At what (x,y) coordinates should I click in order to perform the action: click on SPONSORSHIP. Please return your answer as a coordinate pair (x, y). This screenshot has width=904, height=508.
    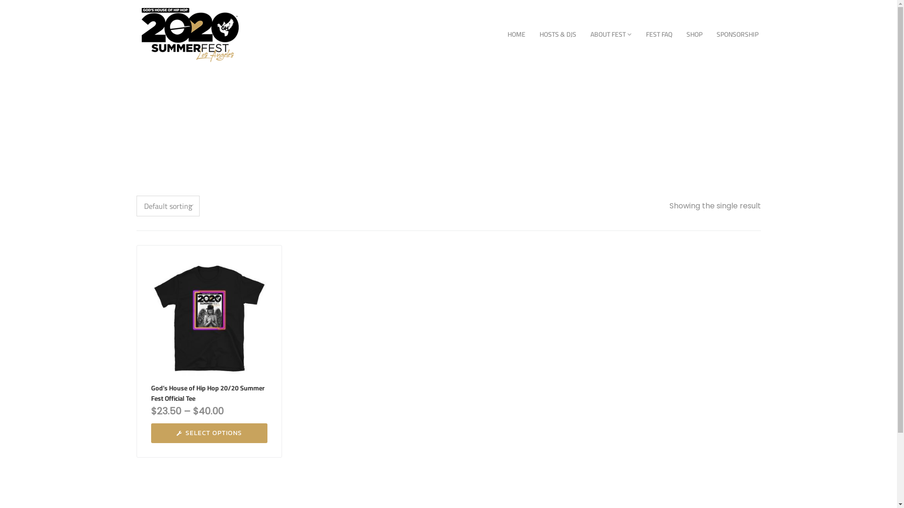
    Looking at the image, I should click on (737, 35).